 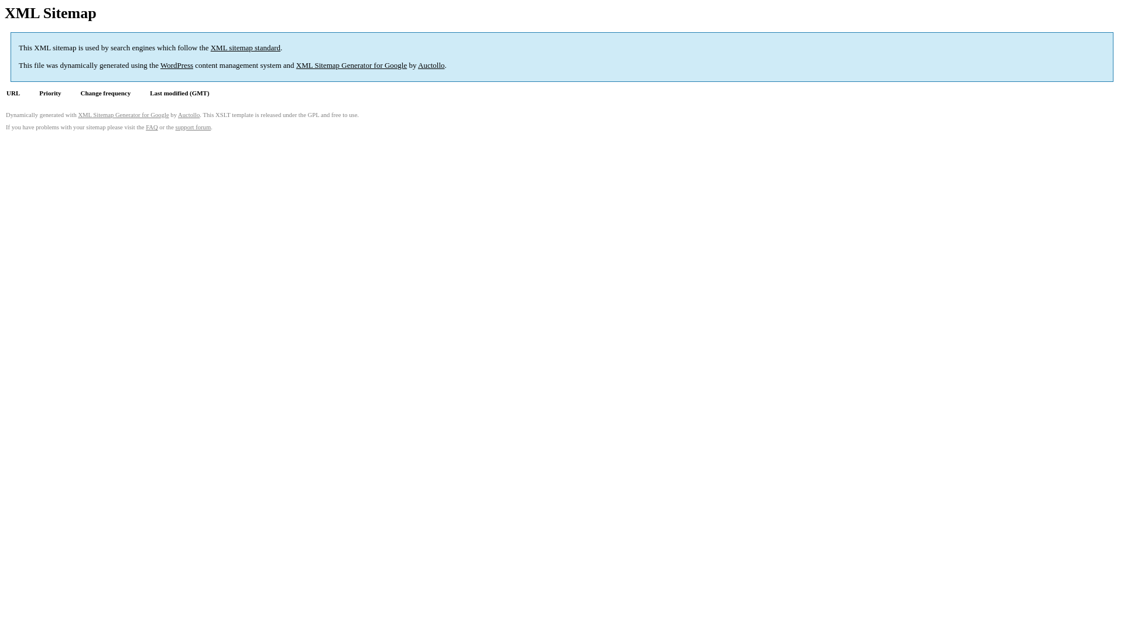 What do you see at coordinates (431, 66) in the screenshot?
I see `Auctollo` at bounding box center [431, 66].